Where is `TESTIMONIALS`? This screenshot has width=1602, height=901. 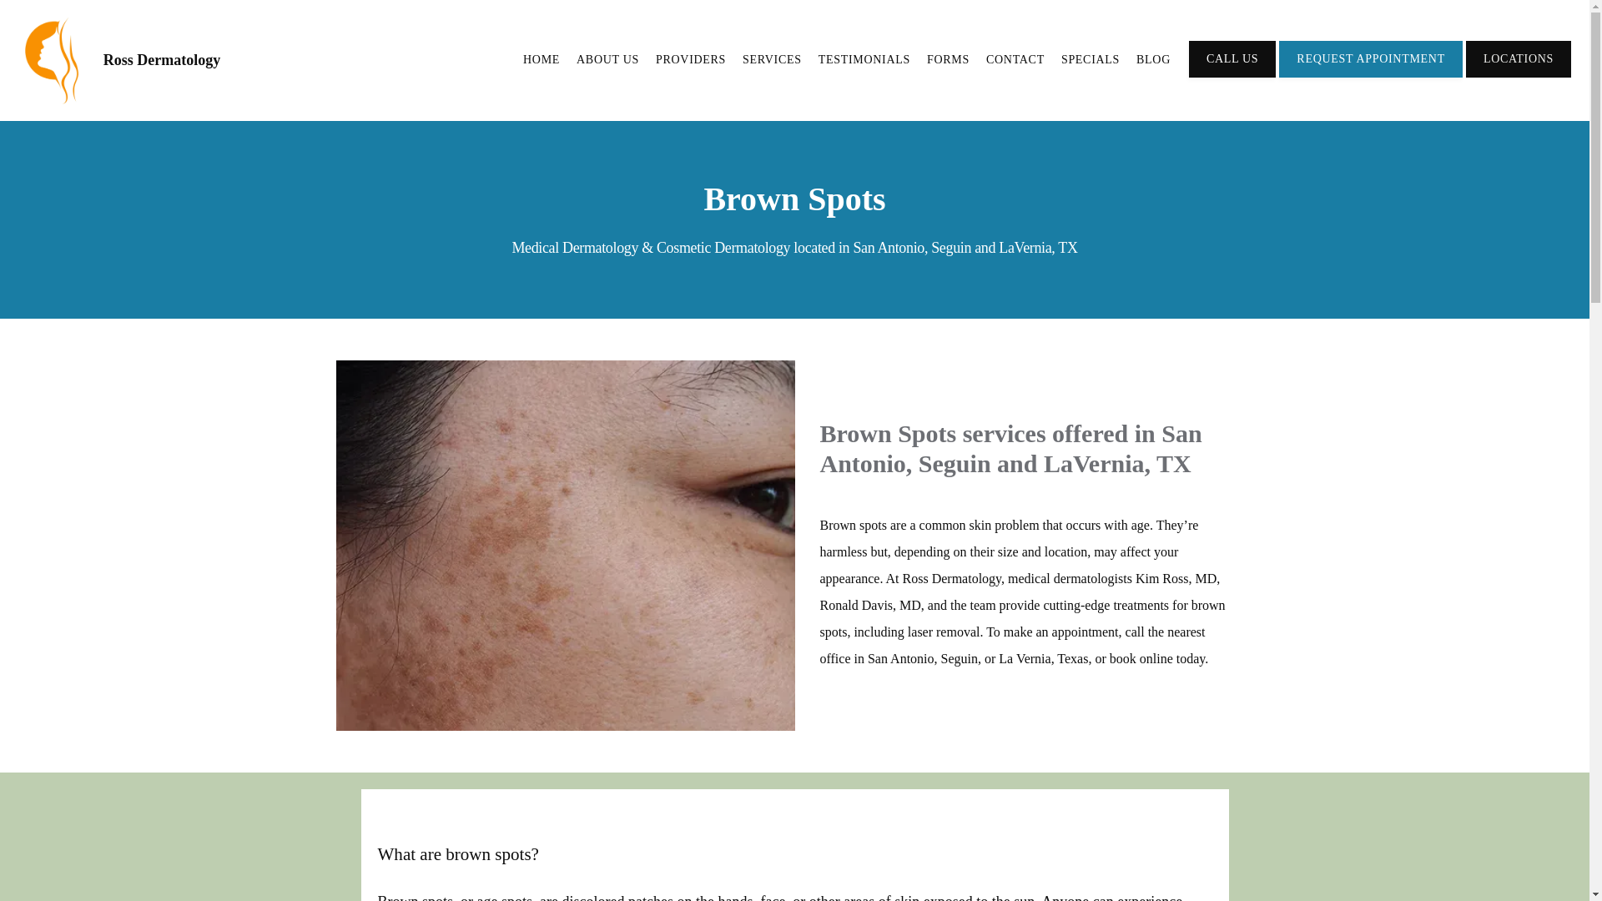 TESTIMONIALS is located at coordinates (864, 58).